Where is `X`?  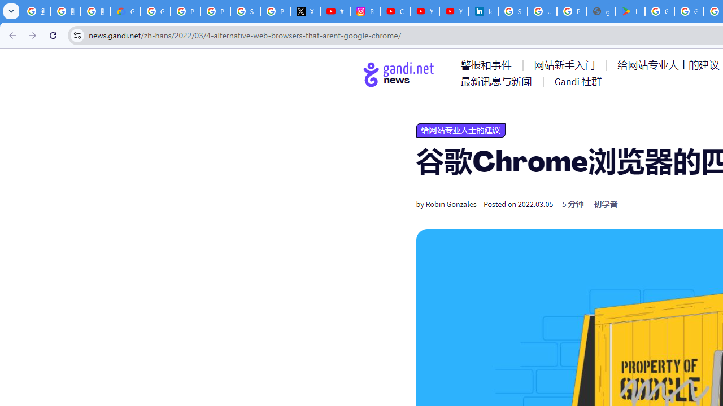
X is located at coordinates (305, 11).